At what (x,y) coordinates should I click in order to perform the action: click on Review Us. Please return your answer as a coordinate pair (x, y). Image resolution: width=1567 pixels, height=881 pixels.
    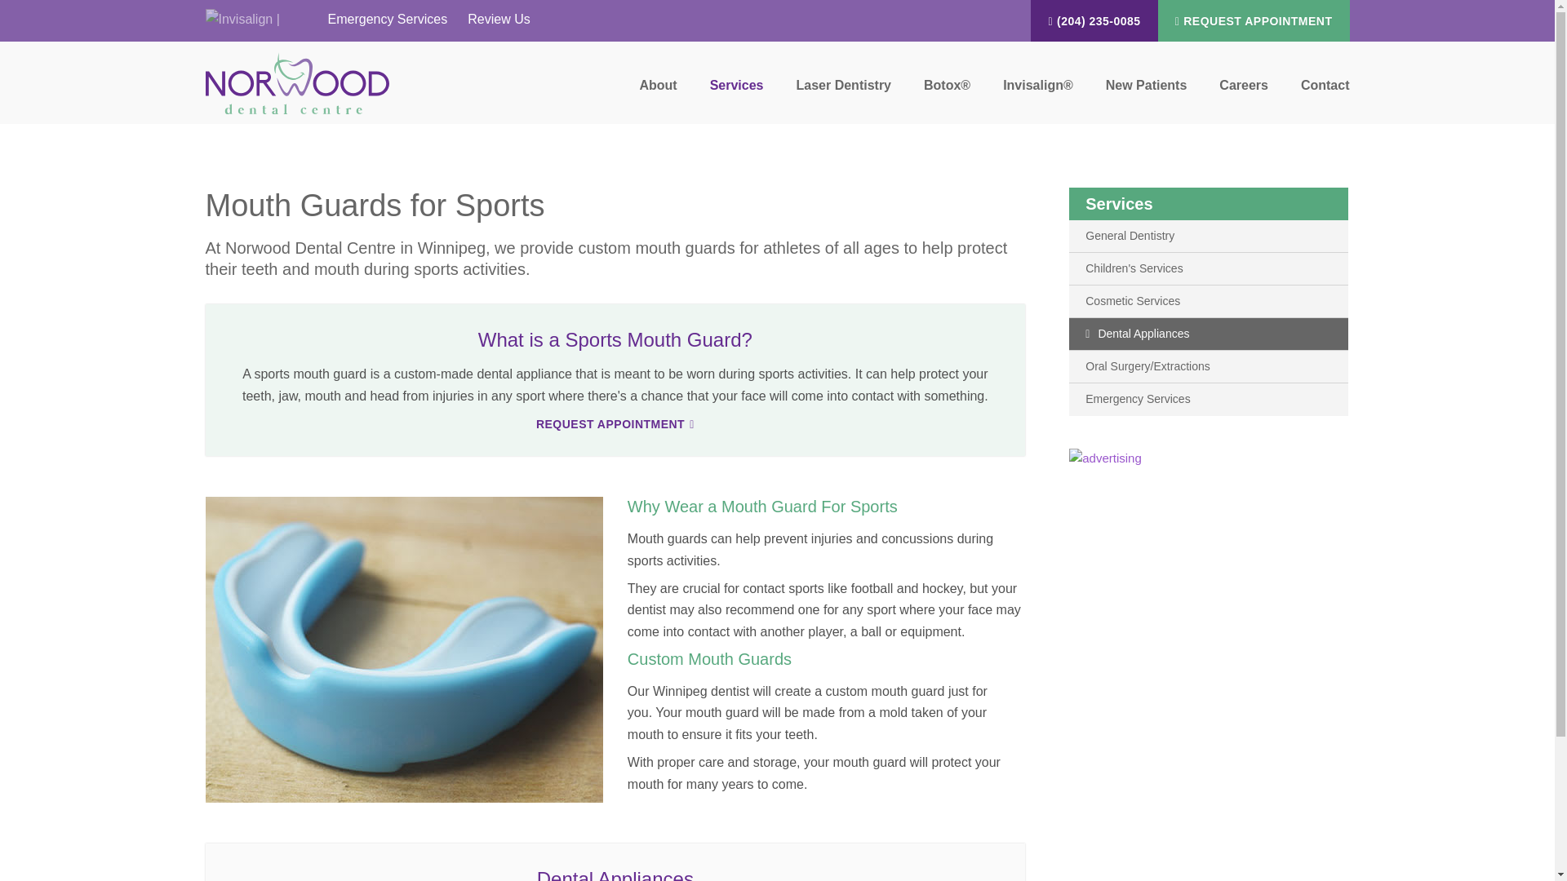
    Looking at the image, I should click on (496, 18).